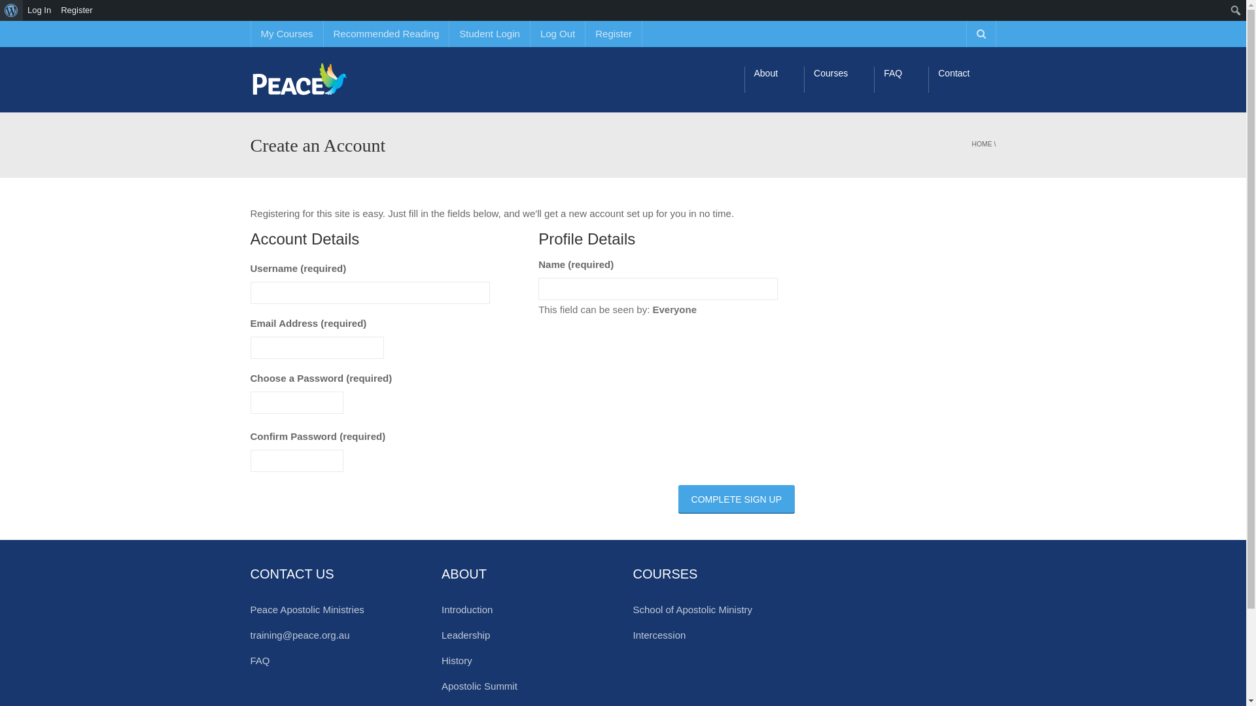 This screenshot has height=706, width=1256. I want to click on About, so click(775, 80).